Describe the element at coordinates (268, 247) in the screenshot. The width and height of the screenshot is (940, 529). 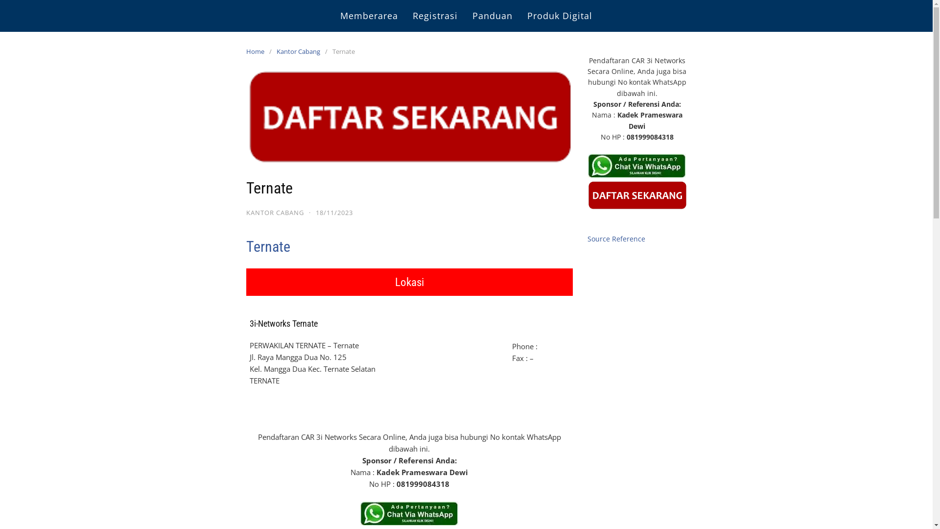
I see `Ternate` at that location.